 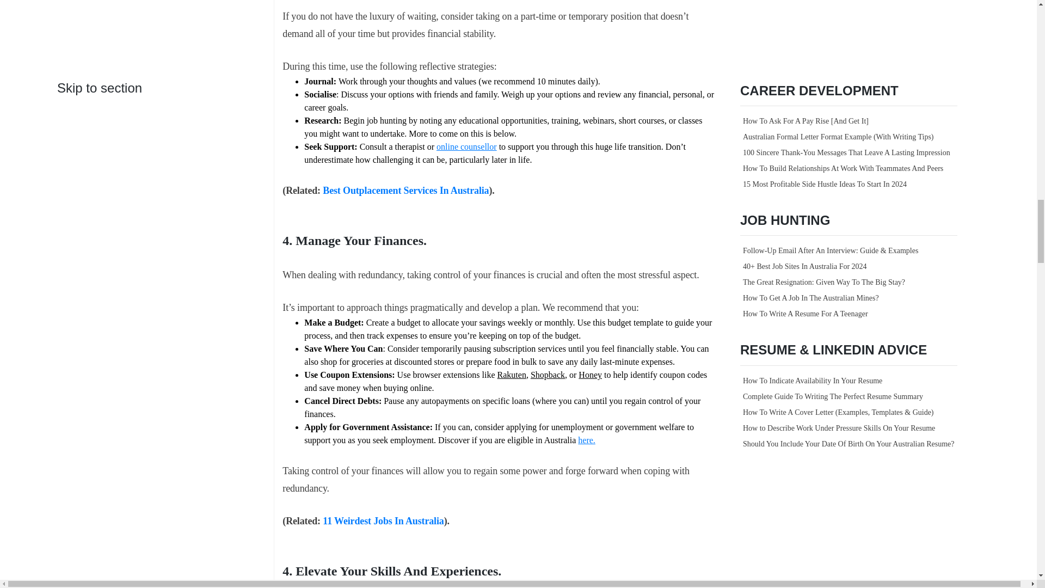 What do you see at coordinates (587, 440) in the screenshot?
I see `here.` at bounding box center [587, 440].